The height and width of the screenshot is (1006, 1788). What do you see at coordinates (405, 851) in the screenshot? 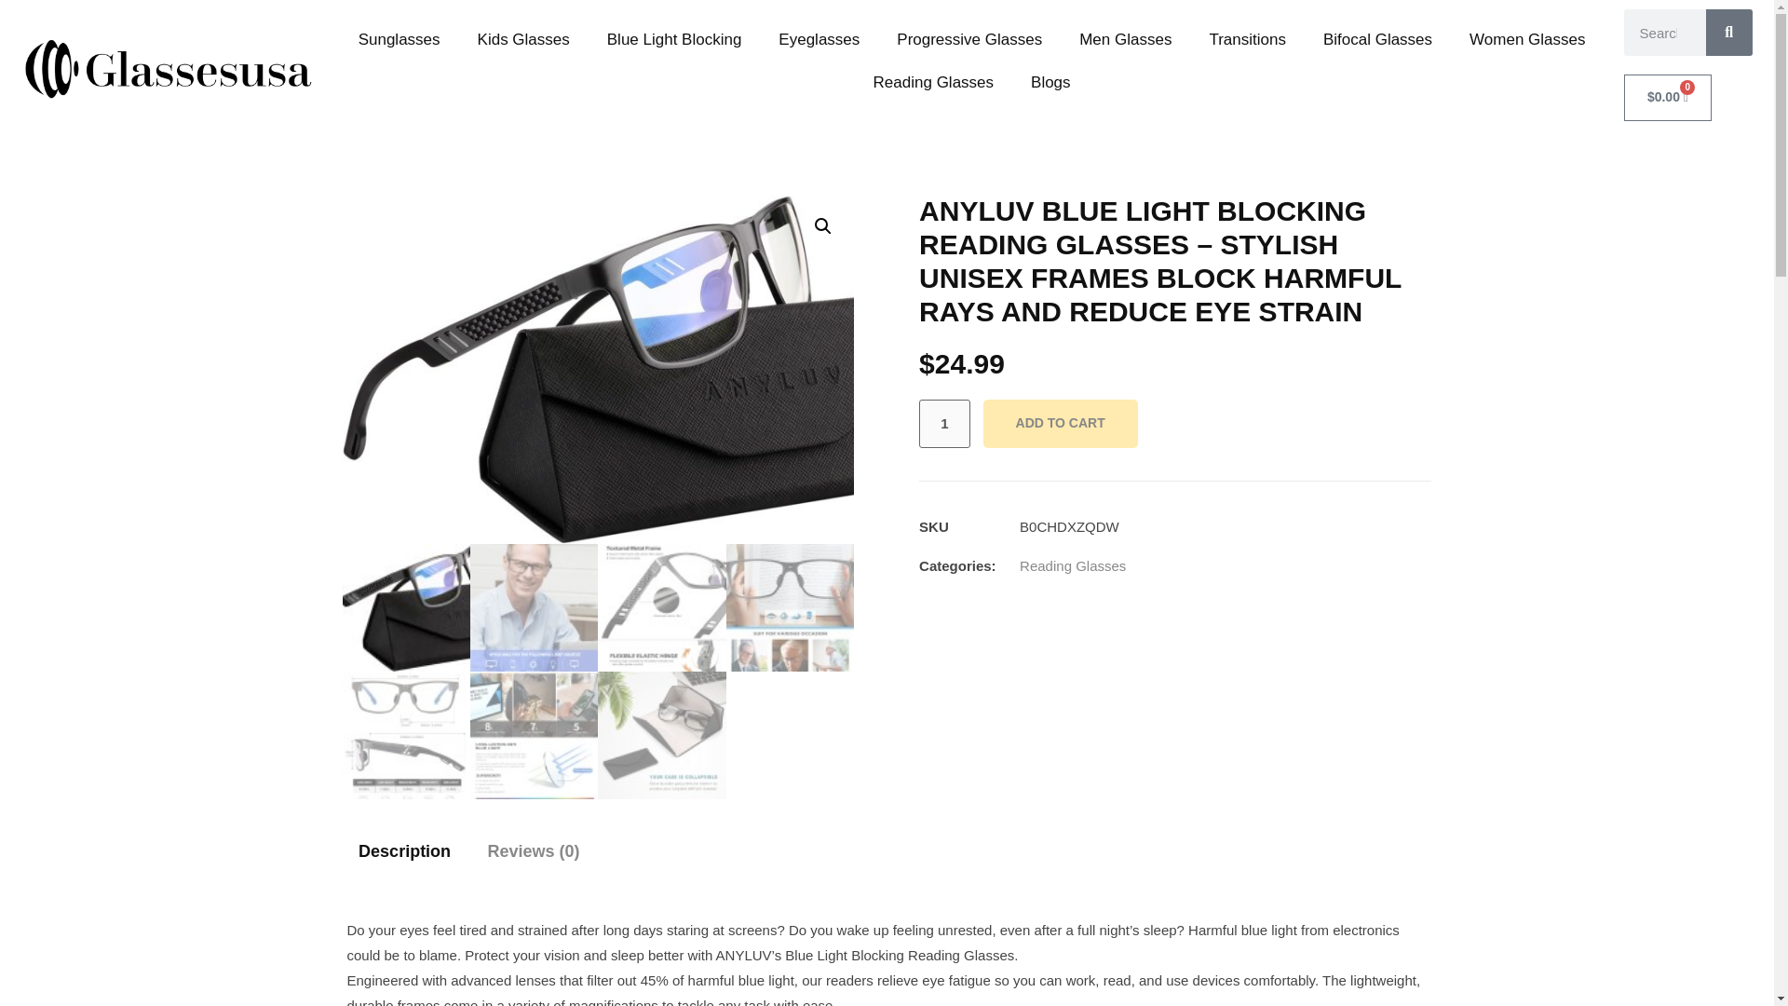
I see `Description` at bounding box center [405, 851].